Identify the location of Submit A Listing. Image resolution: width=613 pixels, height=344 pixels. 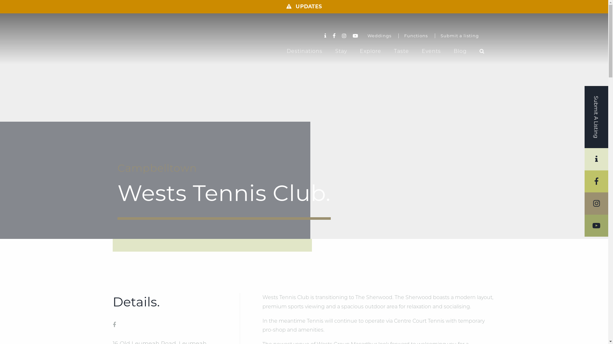
(596, 117).